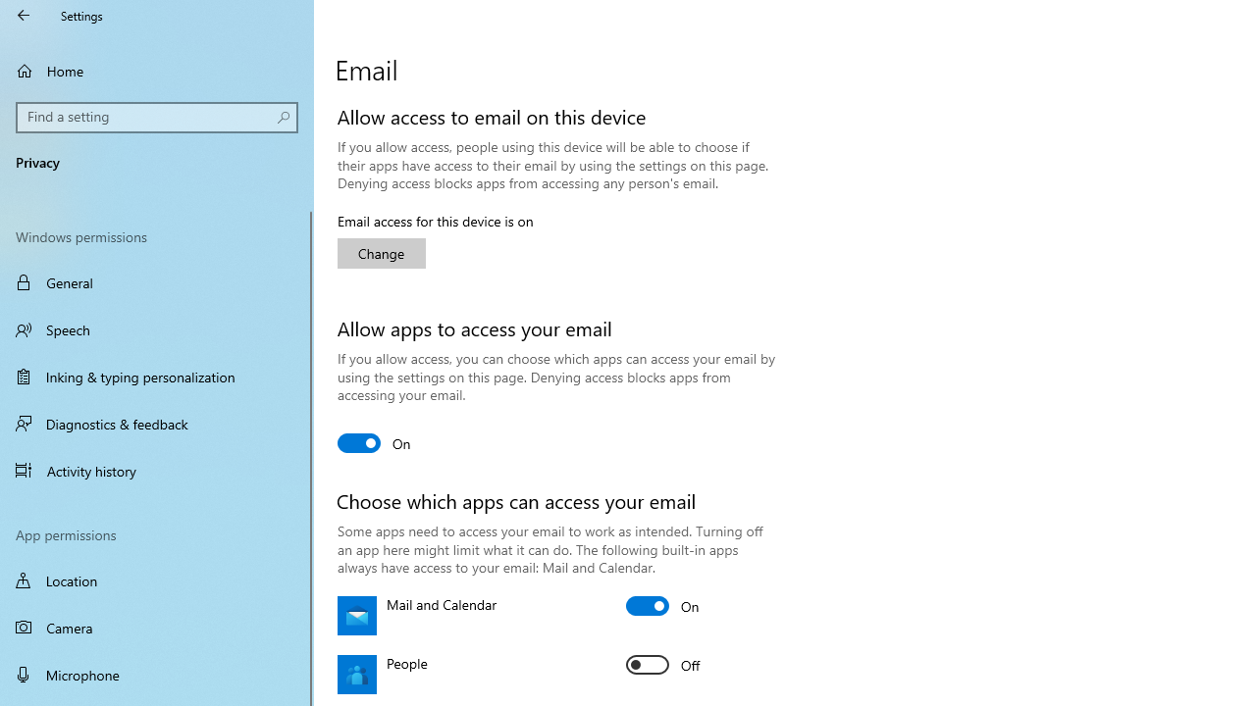  I want to click on Mail and Calendar, so click(663, 606).